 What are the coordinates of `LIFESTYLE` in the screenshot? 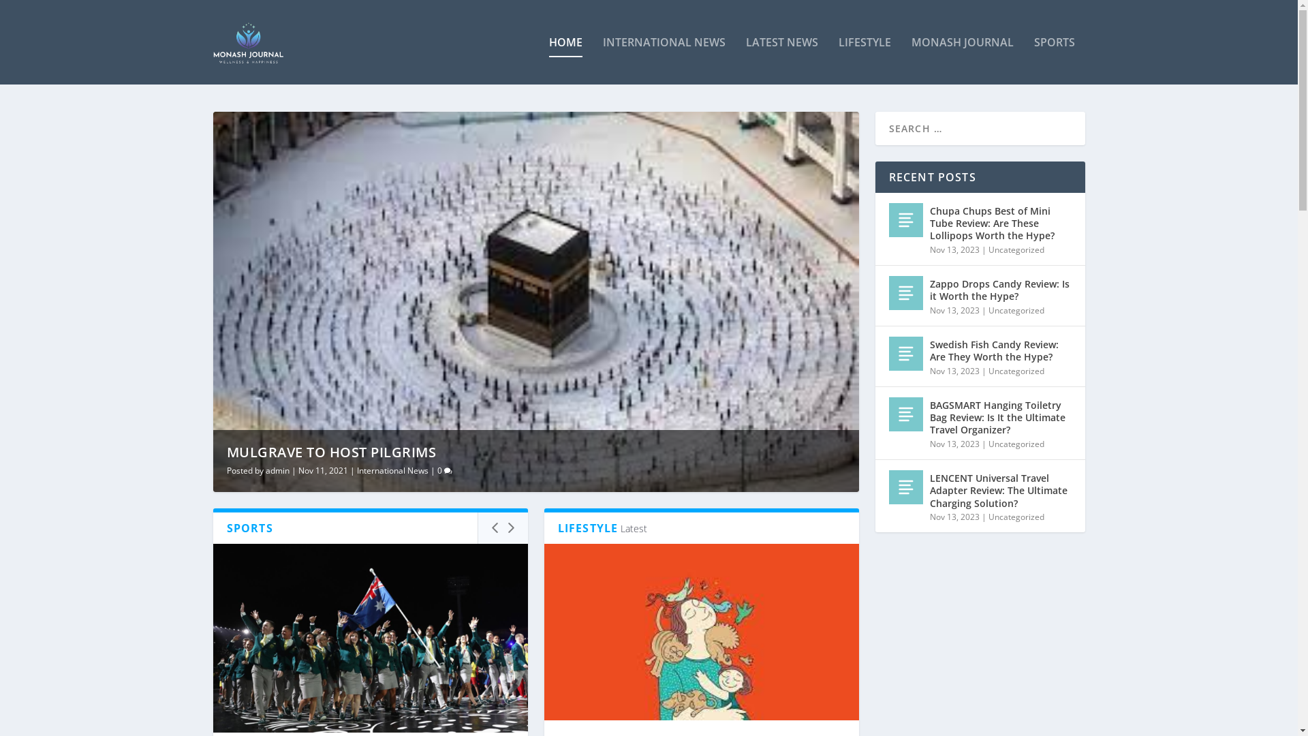 It's located at (864, 61).